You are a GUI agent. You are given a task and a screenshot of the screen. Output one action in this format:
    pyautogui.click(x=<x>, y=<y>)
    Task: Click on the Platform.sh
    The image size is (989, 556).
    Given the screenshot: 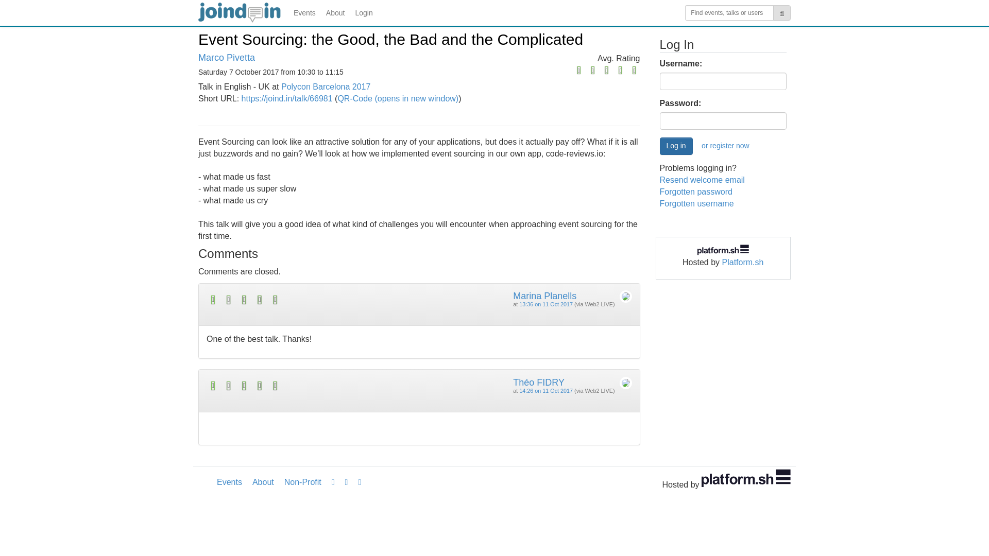 What is the action you would take?
    pyautogui.click(x=743, y=263)
    